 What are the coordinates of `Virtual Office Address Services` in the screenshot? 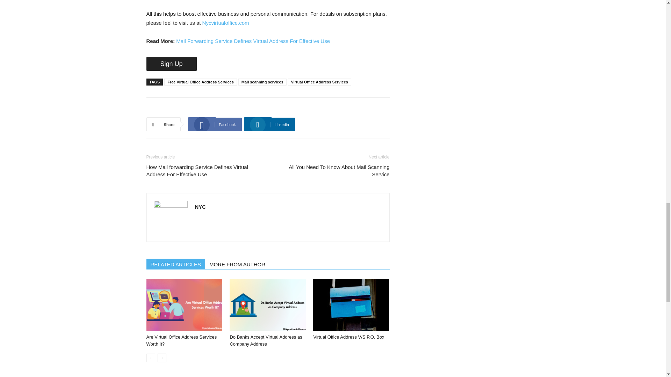 It's located at (319, 82).